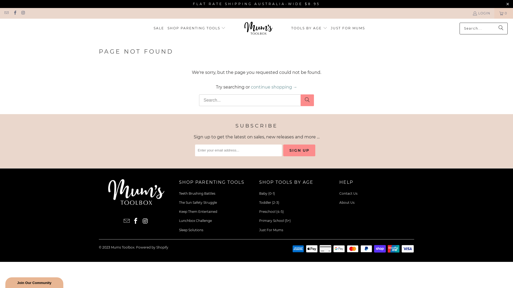 The width and height of the screenshot is (513, 288). What do you see at coordinates (152, 247) in the screenshot?
I see `Powered by Shopify` at bounding box center [152, 247].